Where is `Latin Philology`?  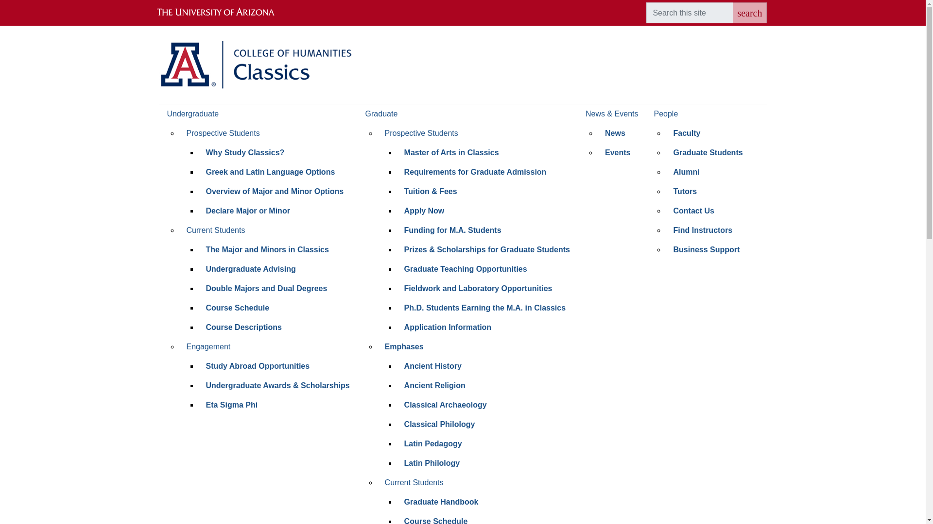 Latin Philology is located at coordinates (487, 463).